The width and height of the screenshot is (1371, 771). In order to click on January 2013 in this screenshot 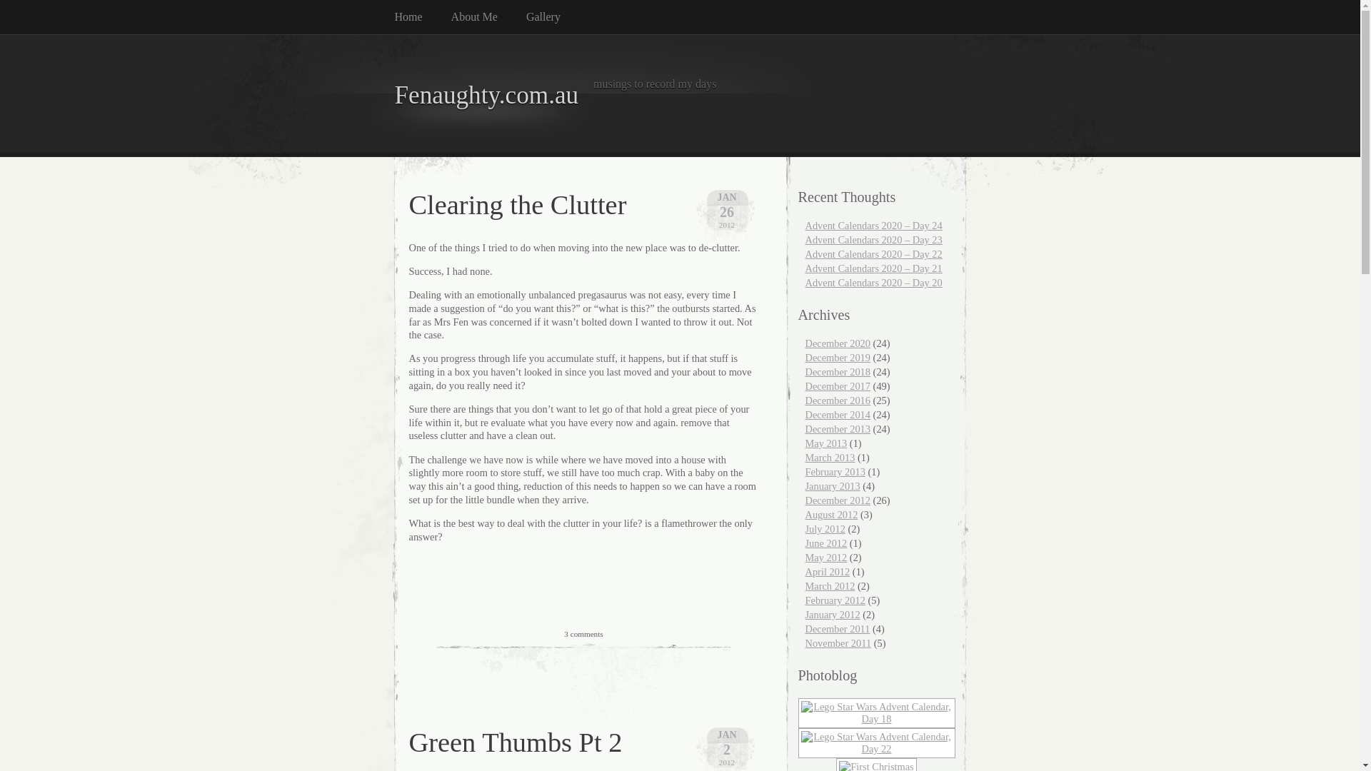, I will do `click(833, 486)`.